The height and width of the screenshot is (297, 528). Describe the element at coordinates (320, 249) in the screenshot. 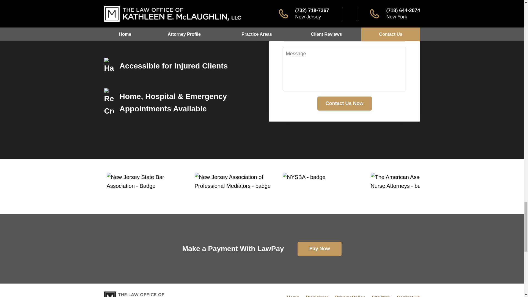

I see `Pay Now` at that location.